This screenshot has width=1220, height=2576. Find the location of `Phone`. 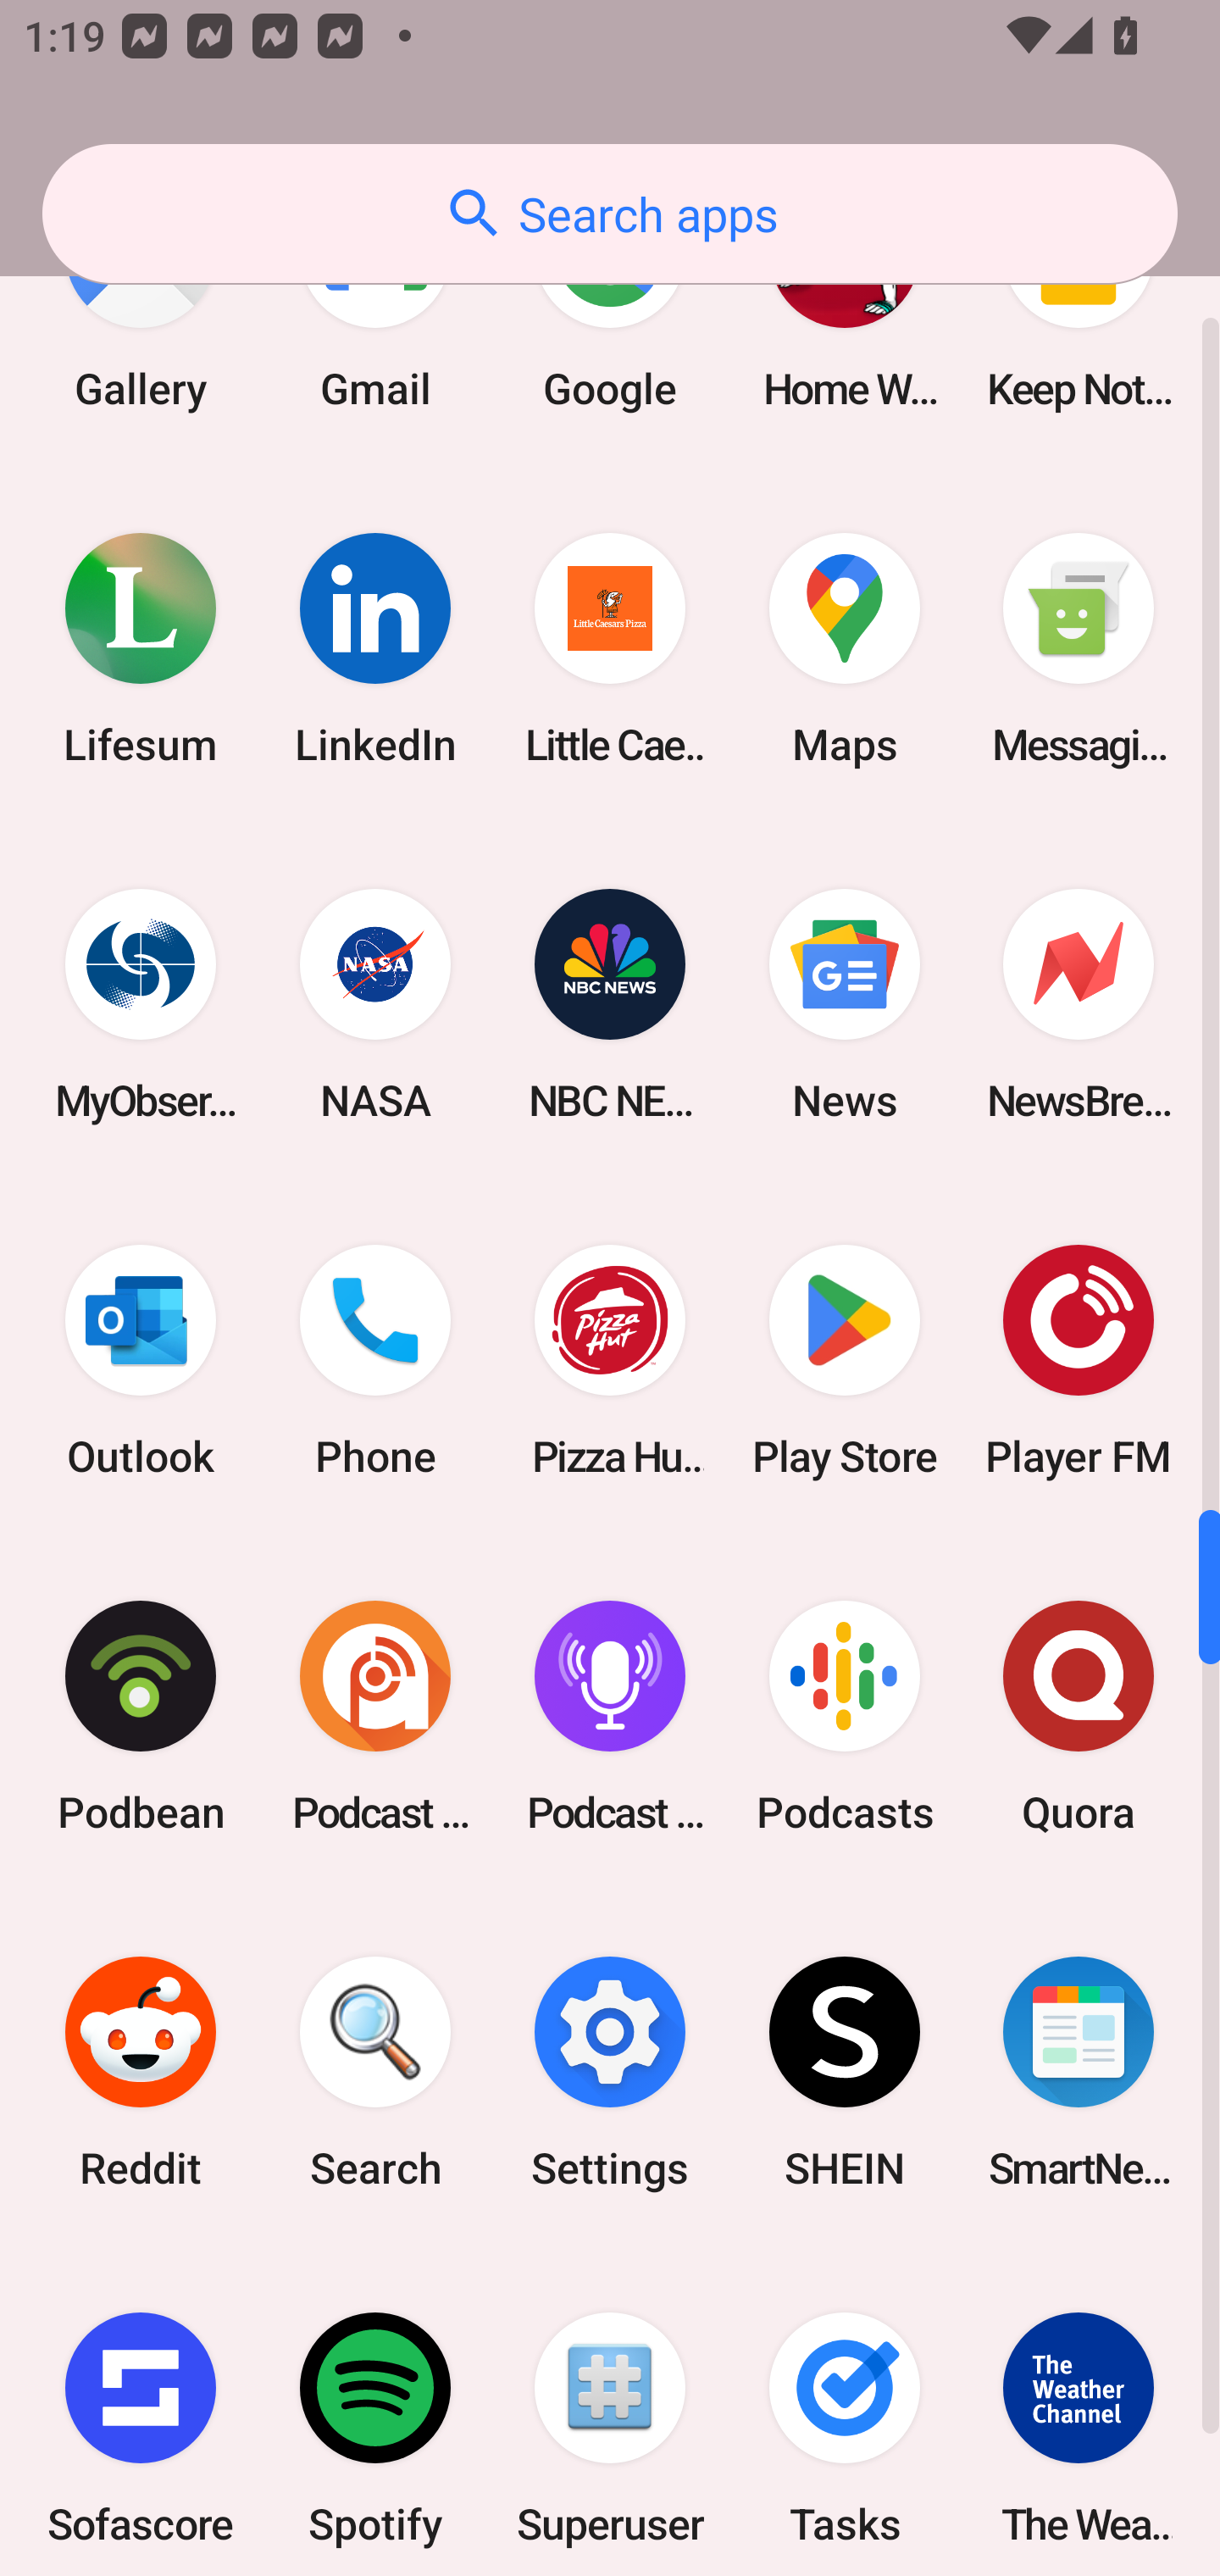

Phone is located at coordinates (375, 1359).